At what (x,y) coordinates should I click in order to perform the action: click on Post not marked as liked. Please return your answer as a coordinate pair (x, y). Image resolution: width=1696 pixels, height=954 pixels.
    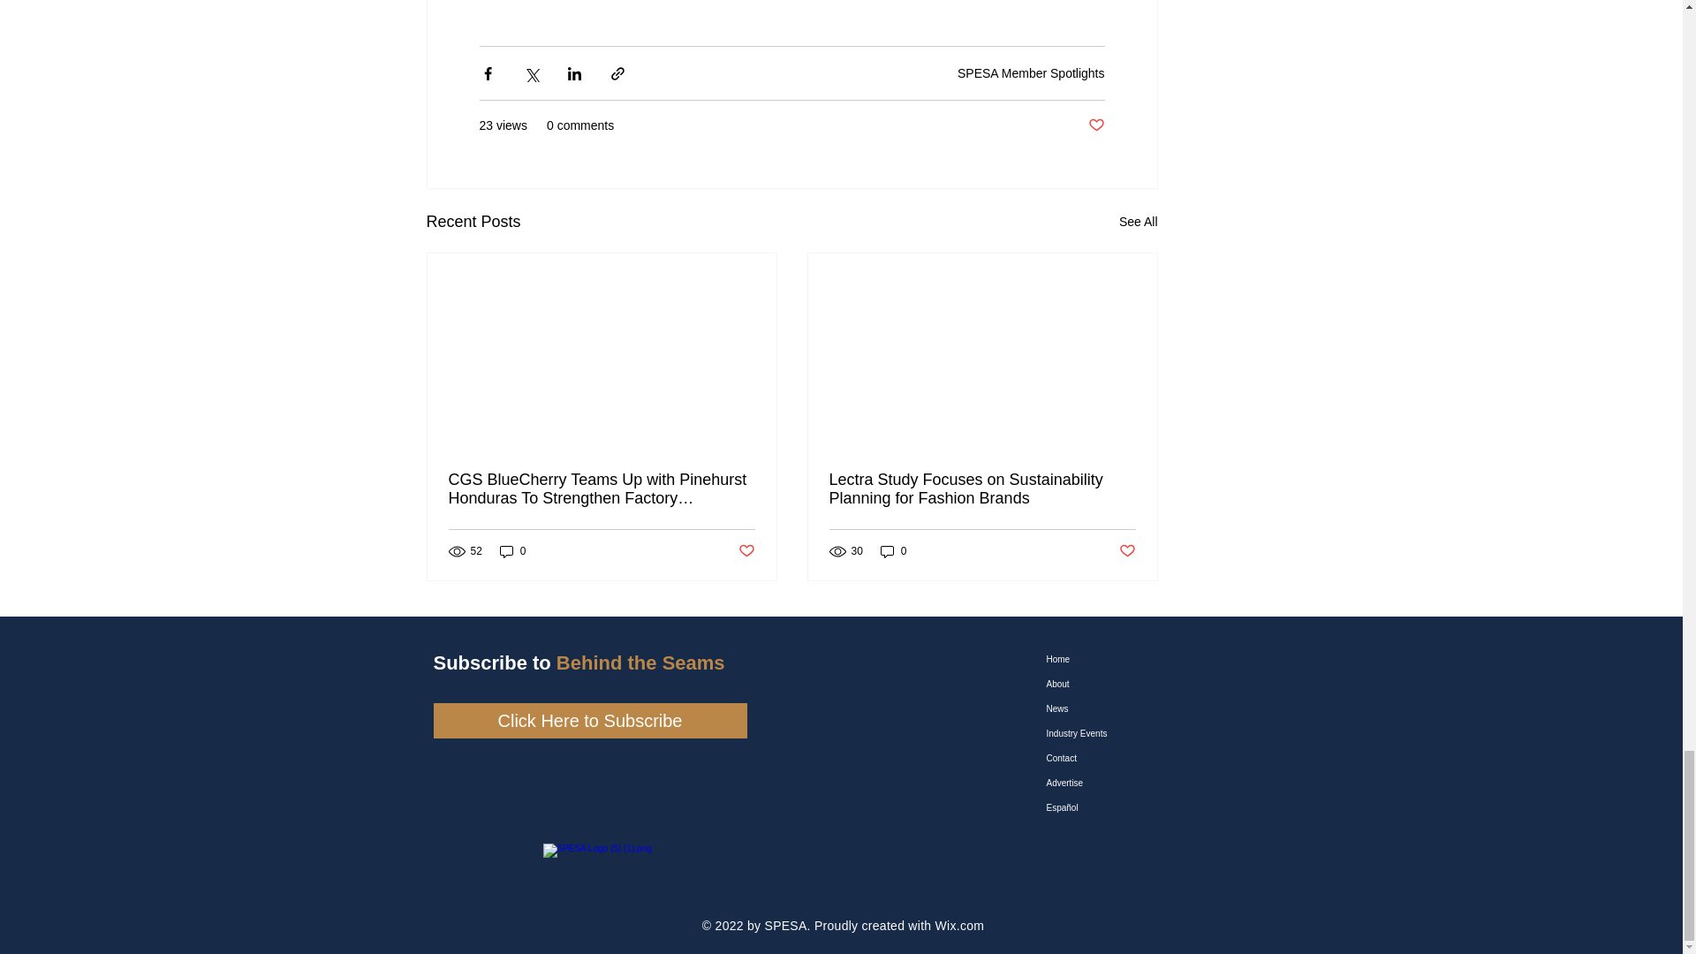
    Looking at the image, I should click on (1125, 551).